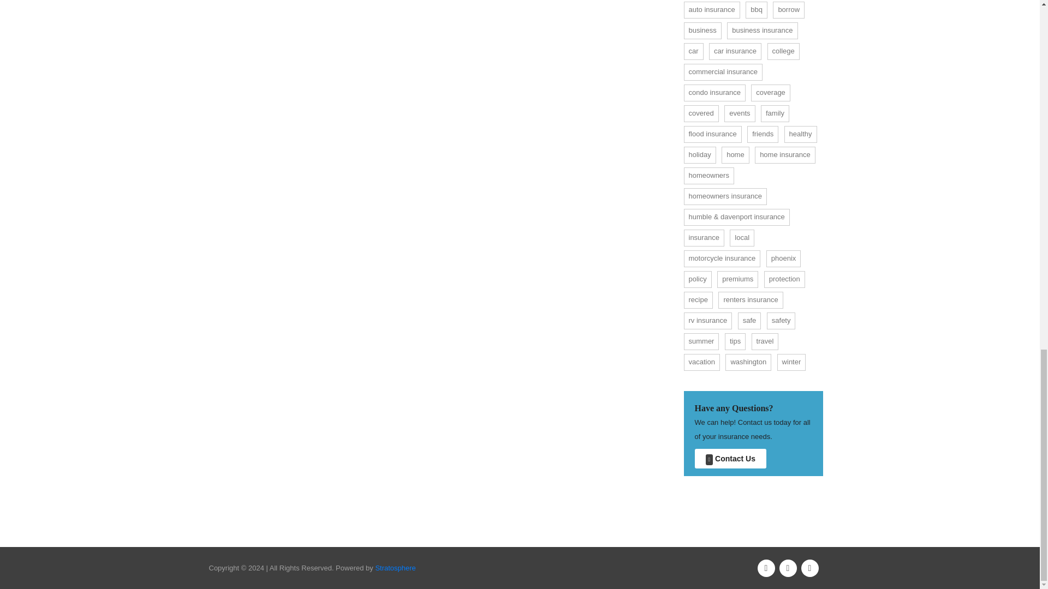 Image resolution: width=1048 pixels, height=589 pixels. I want to click on covered, so click(700, 113).